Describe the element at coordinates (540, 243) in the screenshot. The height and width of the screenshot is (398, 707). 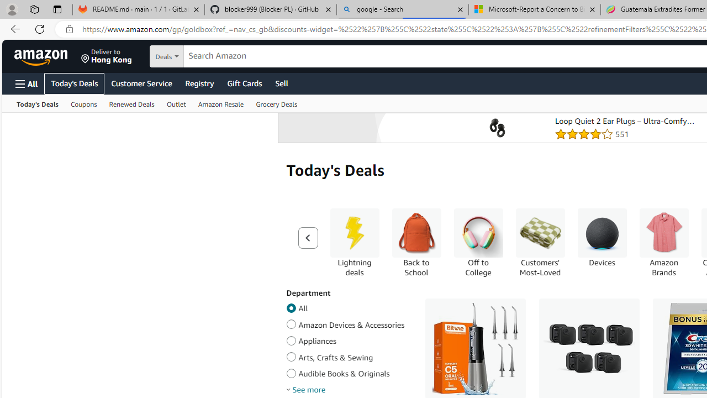
I see `Customers' Most-Loved` at that location.